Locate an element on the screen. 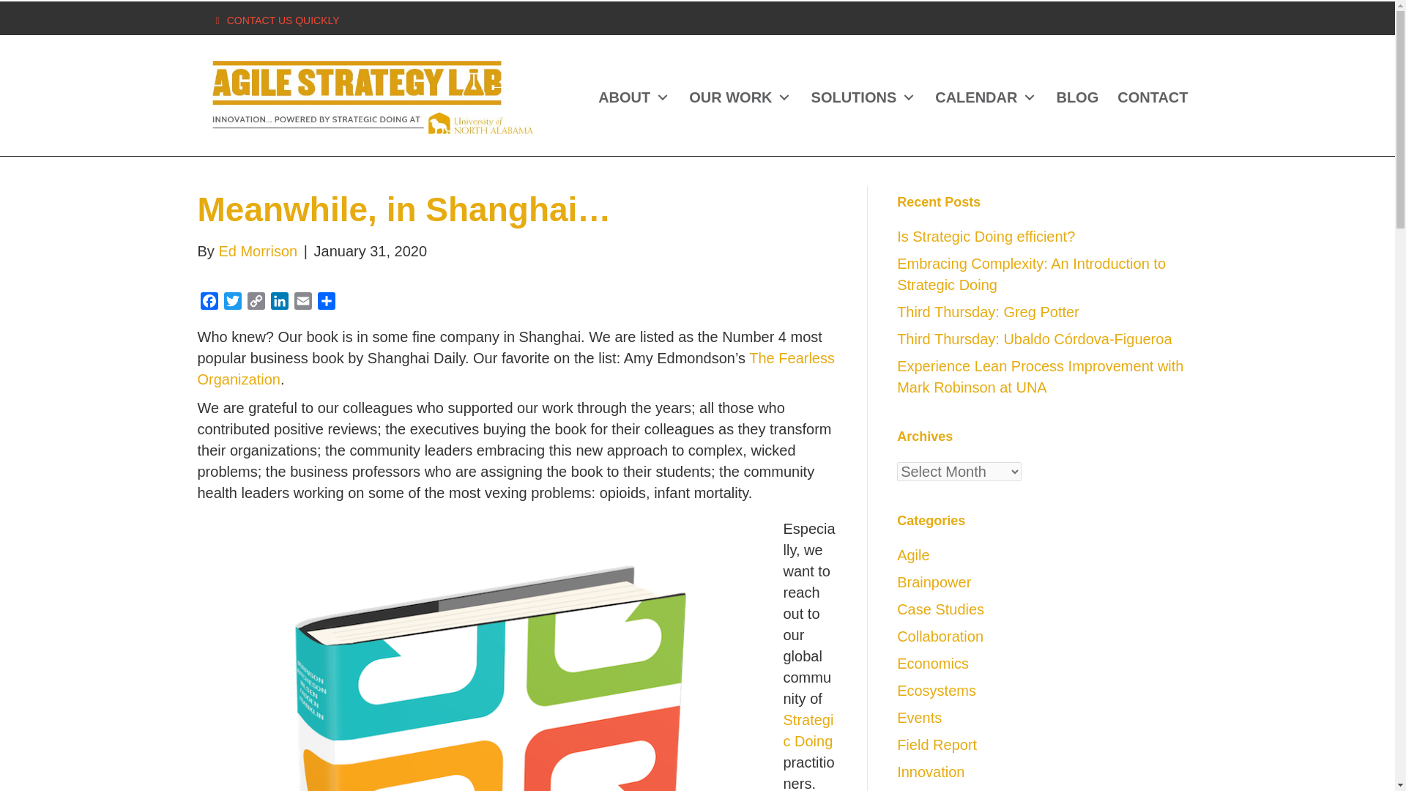 The width and height of the screenshot is (1406, 791). ABOUT is located at coordinates (634, 97).